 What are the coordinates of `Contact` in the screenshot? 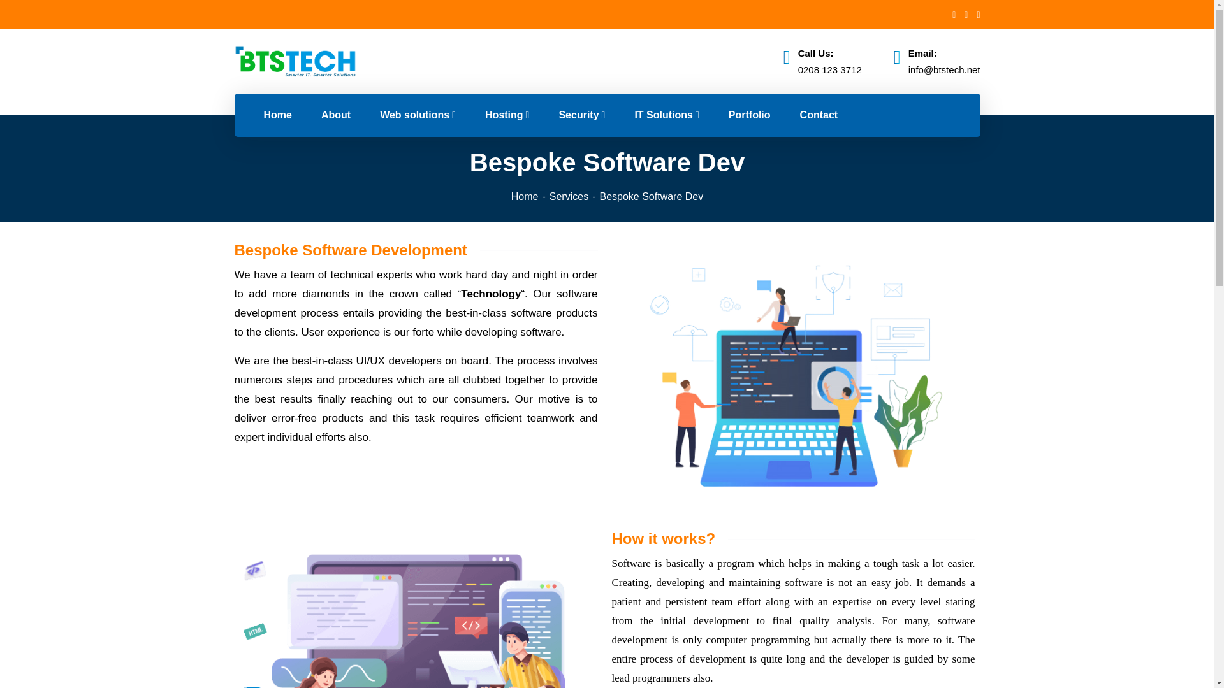 It's located at (819, 115).